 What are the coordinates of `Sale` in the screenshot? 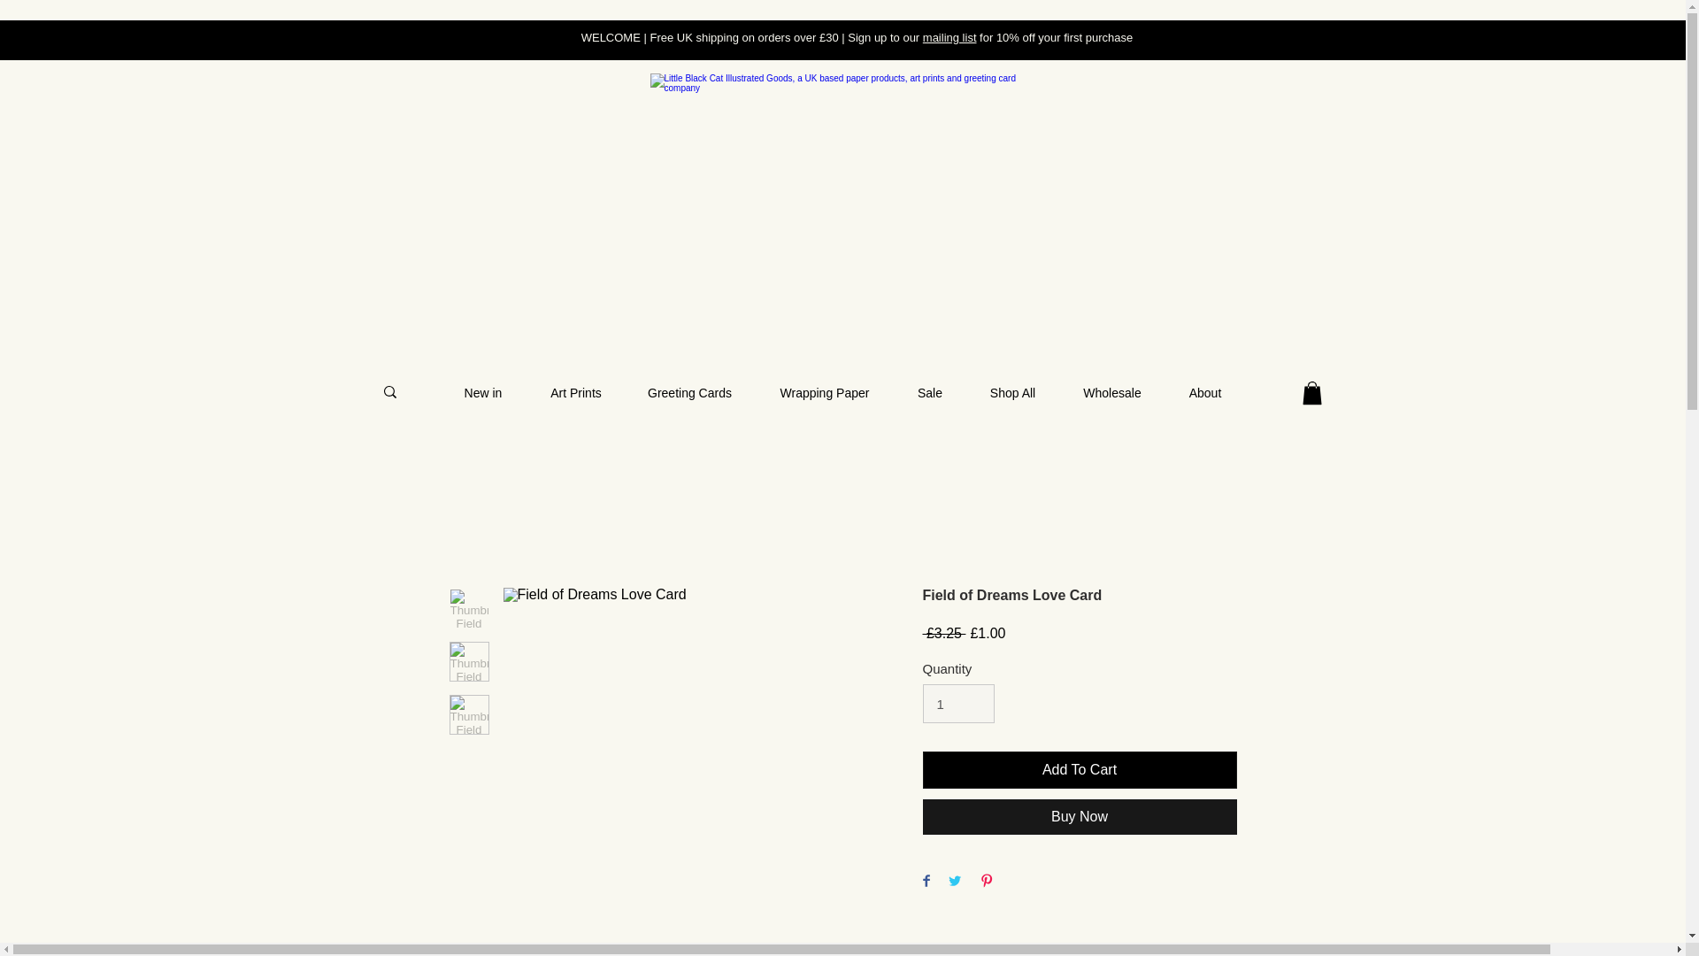 It's located at (929, 393).